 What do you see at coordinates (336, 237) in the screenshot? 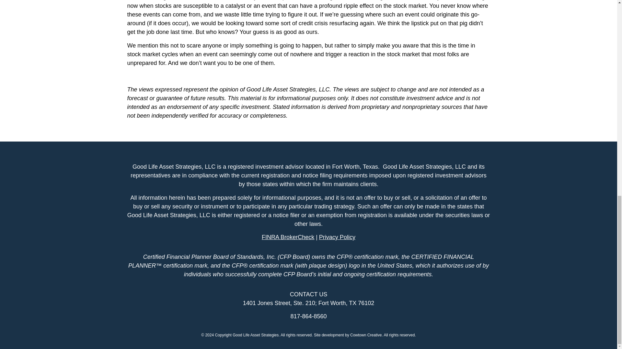
I see ` Privacy Policy` at bounding box center [336, 237].